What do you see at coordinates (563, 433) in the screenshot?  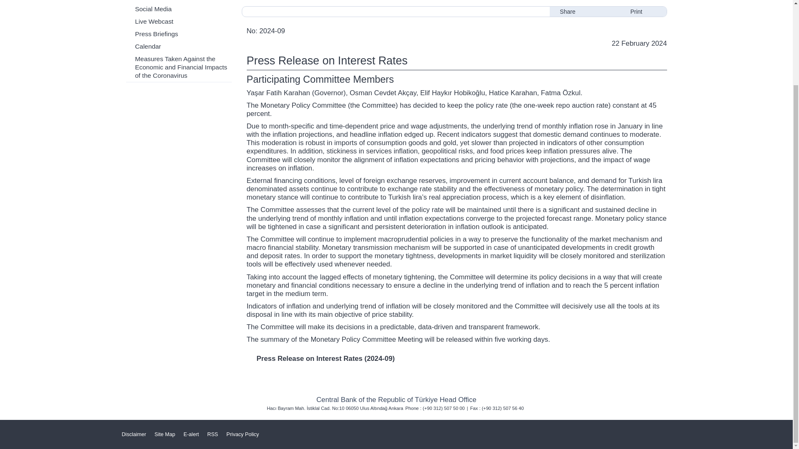 I see `Twitter` at bounding box center [563, 433].